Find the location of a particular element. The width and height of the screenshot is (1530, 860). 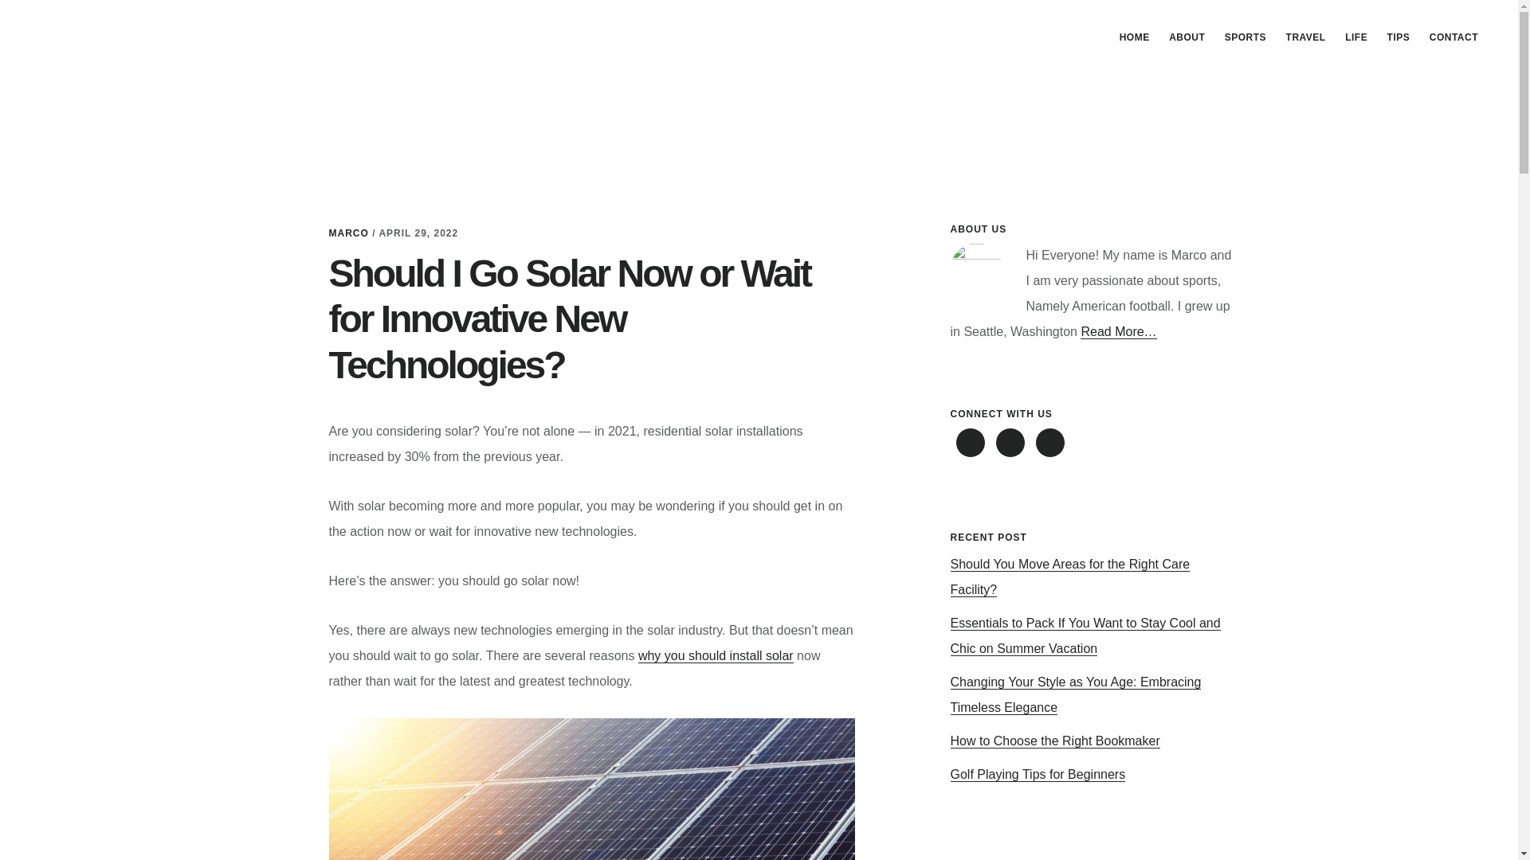

MARCO is located at coordinates (348, 233).